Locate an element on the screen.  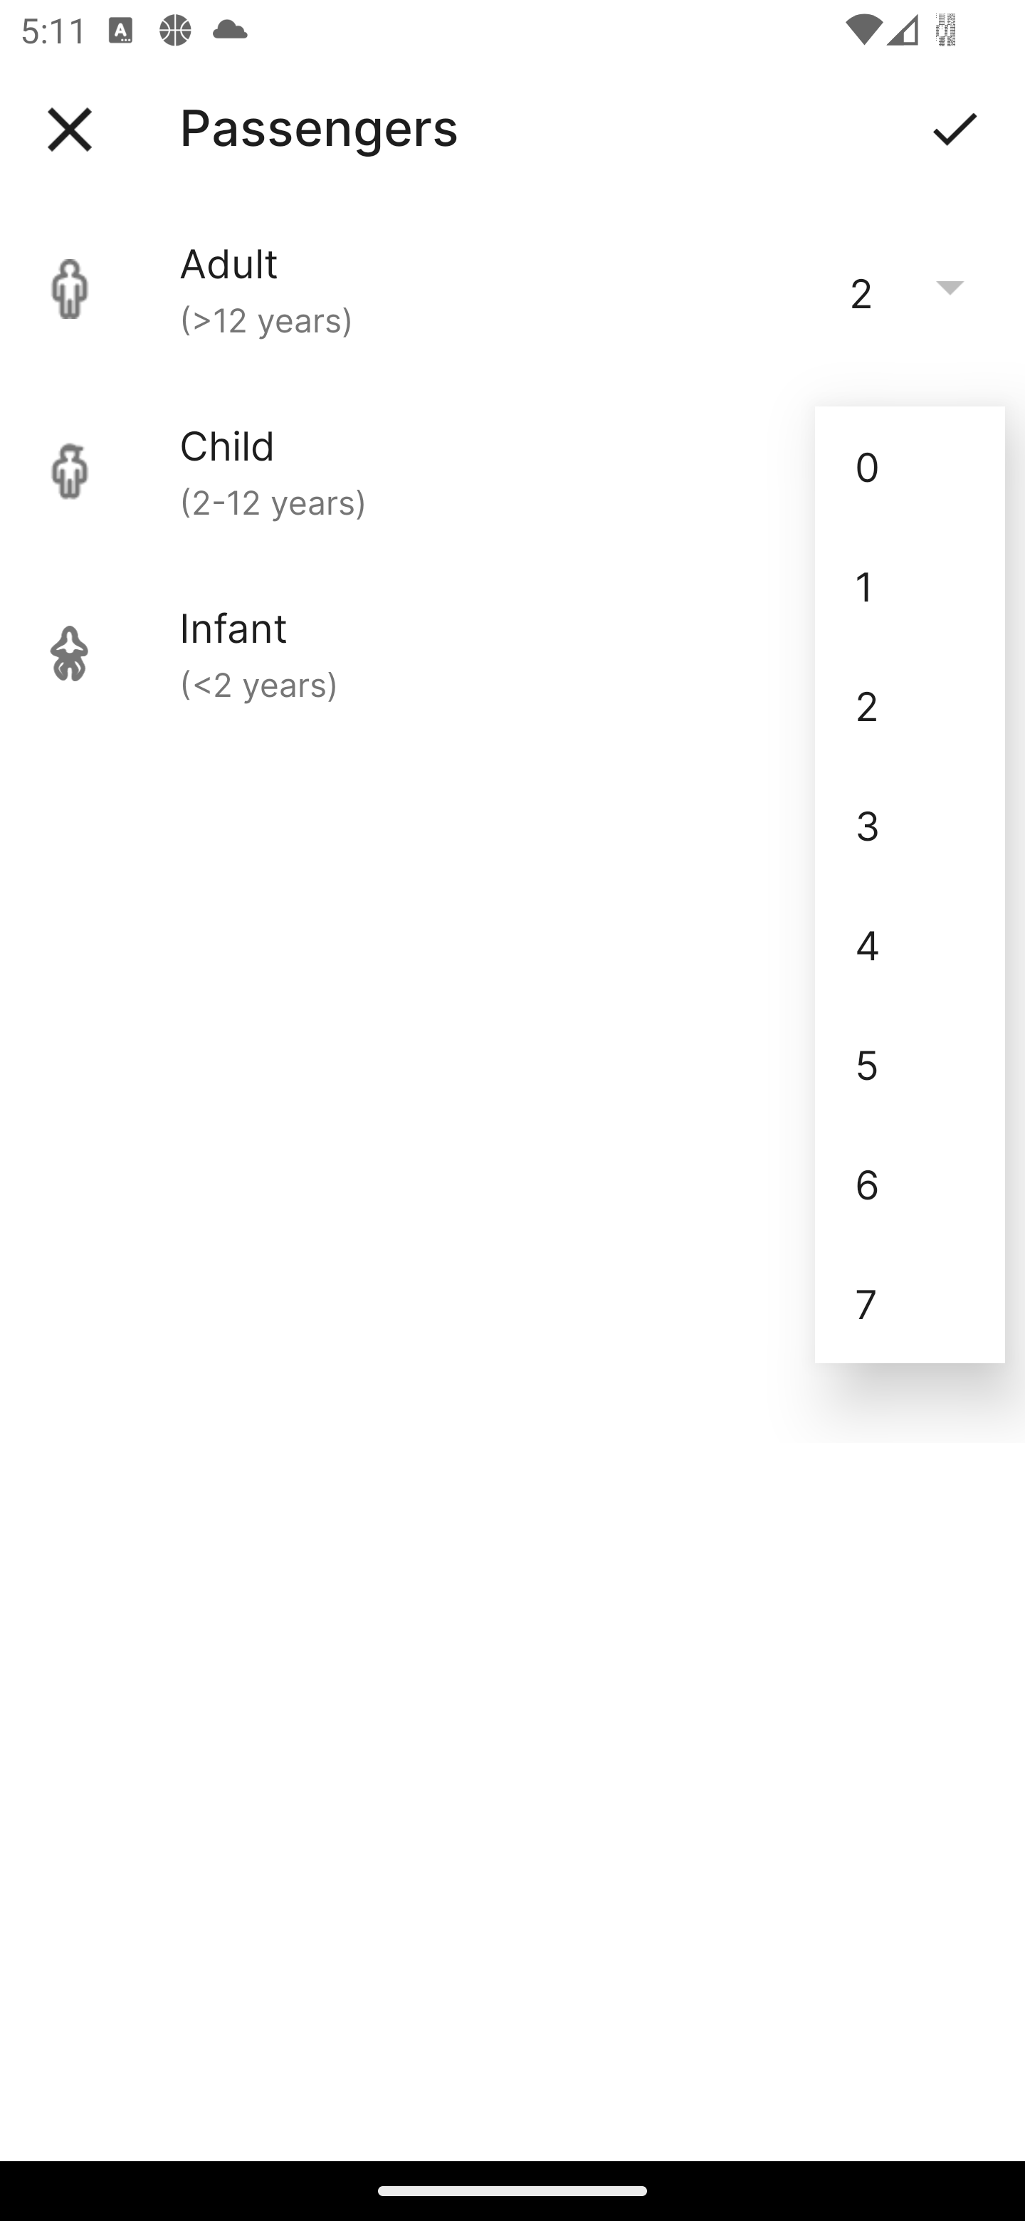
6 is located at coordinates (910, 1183).